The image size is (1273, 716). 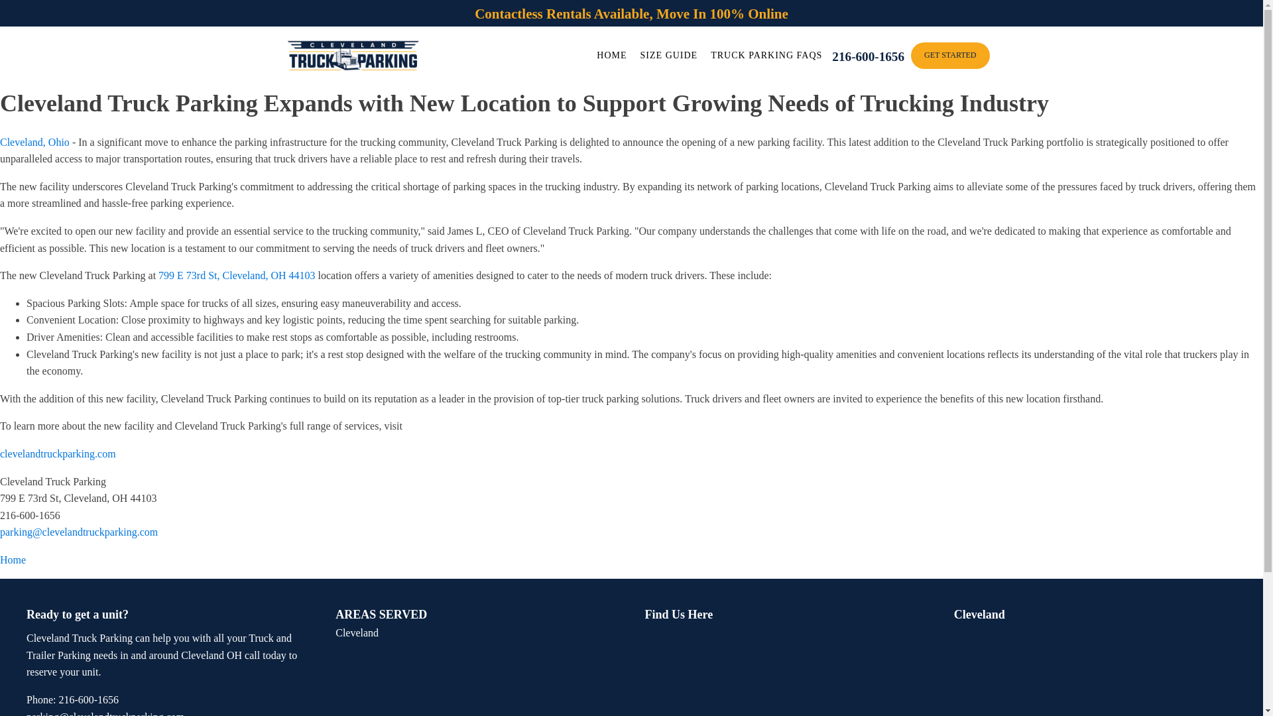 I want to click on HOME, so click(x=611, y=56).